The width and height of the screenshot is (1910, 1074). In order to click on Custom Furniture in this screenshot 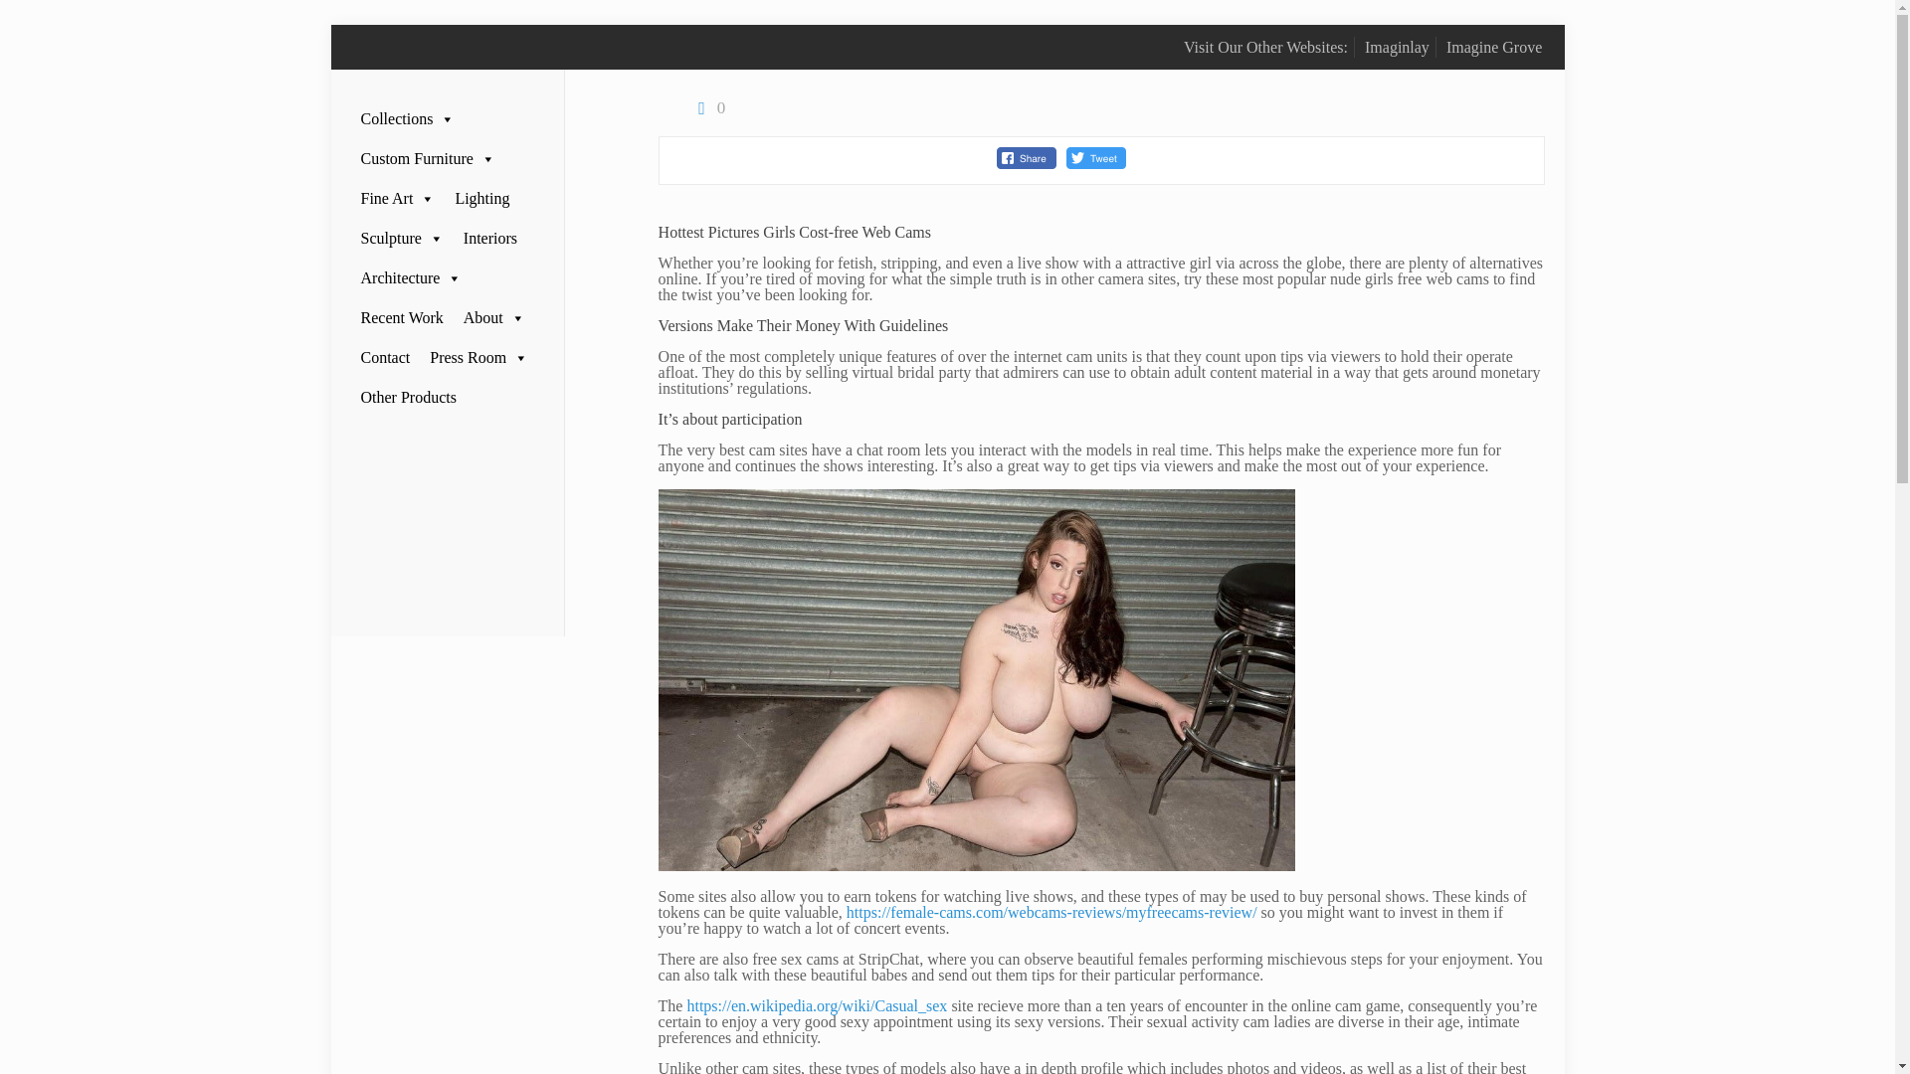, I will do `click(426, 159)`.